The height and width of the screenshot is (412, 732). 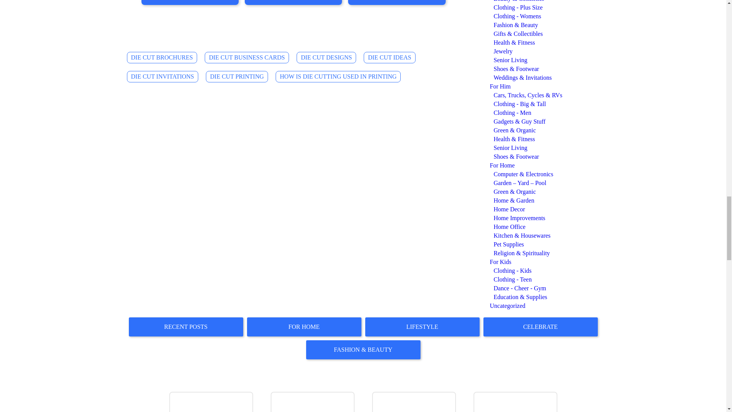 I want to click on For Home, so click(x=304, y=327).